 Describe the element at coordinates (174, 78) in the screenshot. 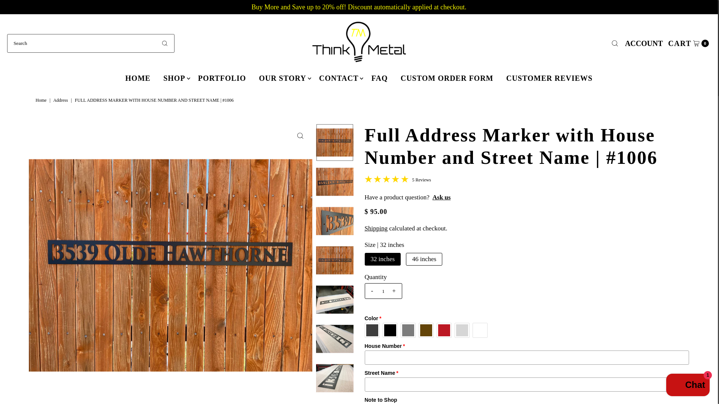

I see `SHOP` at that location.